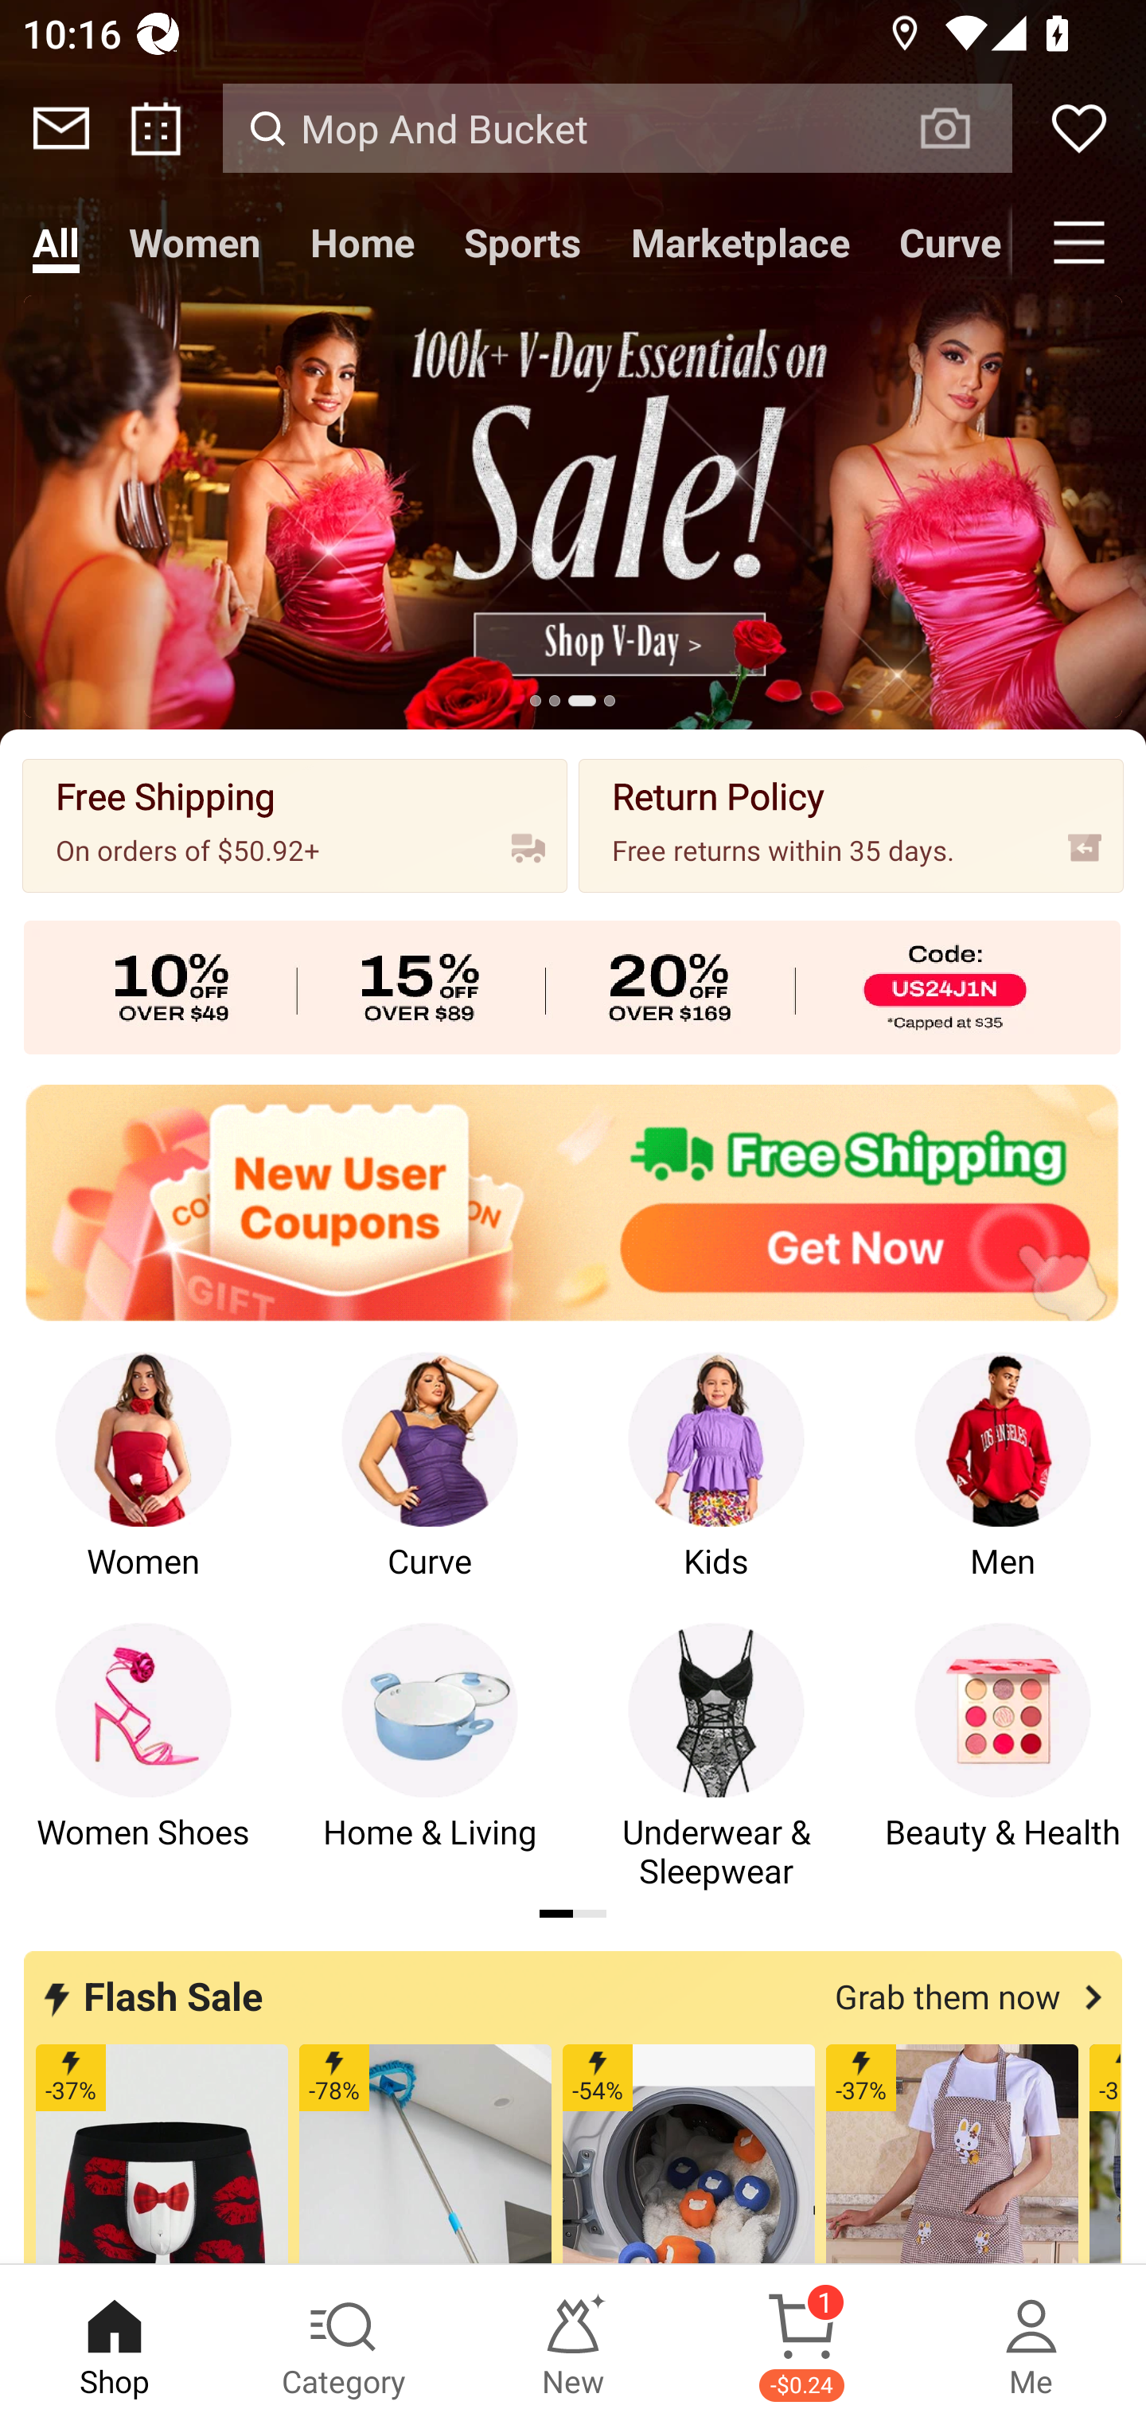 This screenshot has height=2421, width=1146. I want to click on Women Shoes, so click(143, 1757).